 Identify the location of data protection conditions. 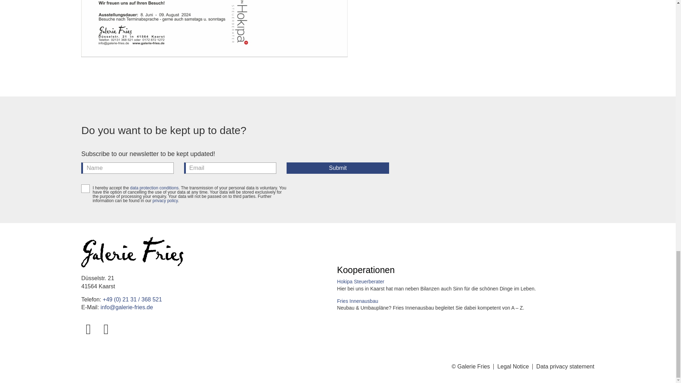
(154, 188).